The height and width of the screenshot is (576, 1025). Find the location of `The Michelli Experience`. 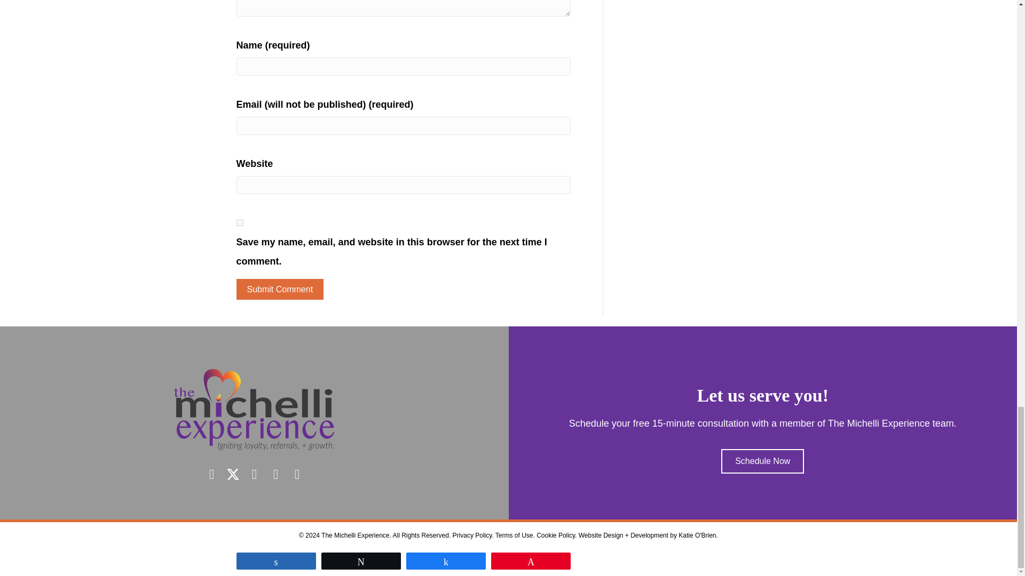

The Michelli Experience is located at coordinates (356, 535).